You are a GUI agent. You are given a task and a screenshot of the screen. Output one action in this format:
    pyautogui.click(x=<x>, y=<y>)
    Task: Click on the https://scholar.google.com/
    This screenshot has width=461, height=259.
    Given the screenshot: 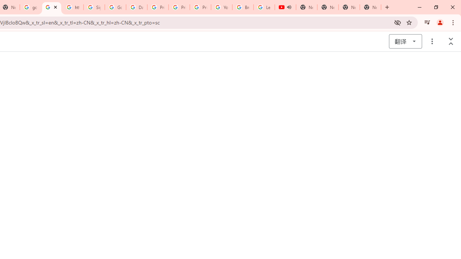 What is the action you would take?
    pyautogui.click(x=51, y=7)
    